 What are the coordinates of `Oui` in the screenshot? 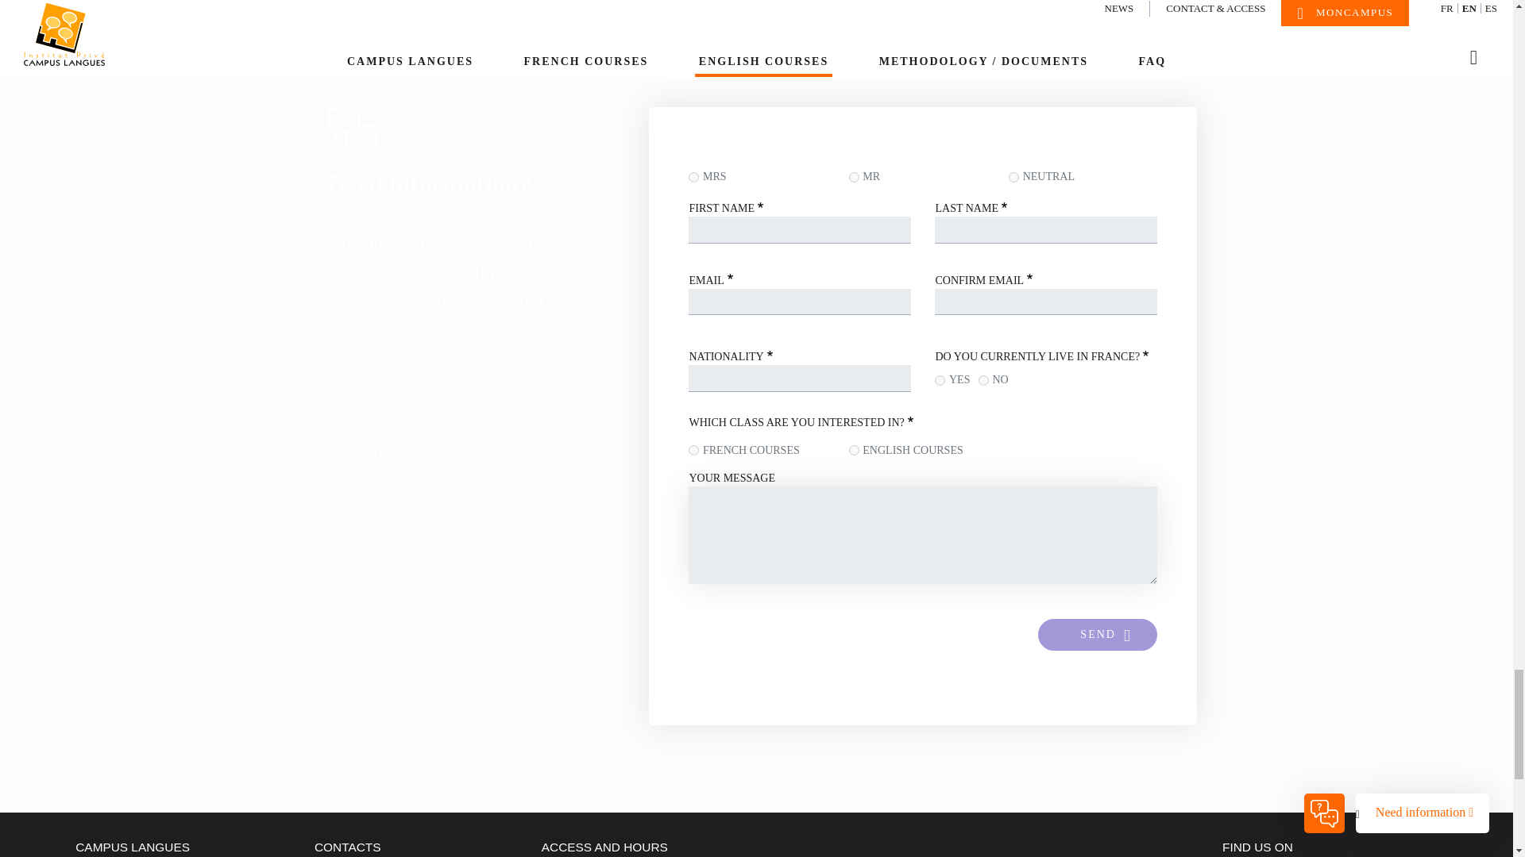 It's located at (940, 381).